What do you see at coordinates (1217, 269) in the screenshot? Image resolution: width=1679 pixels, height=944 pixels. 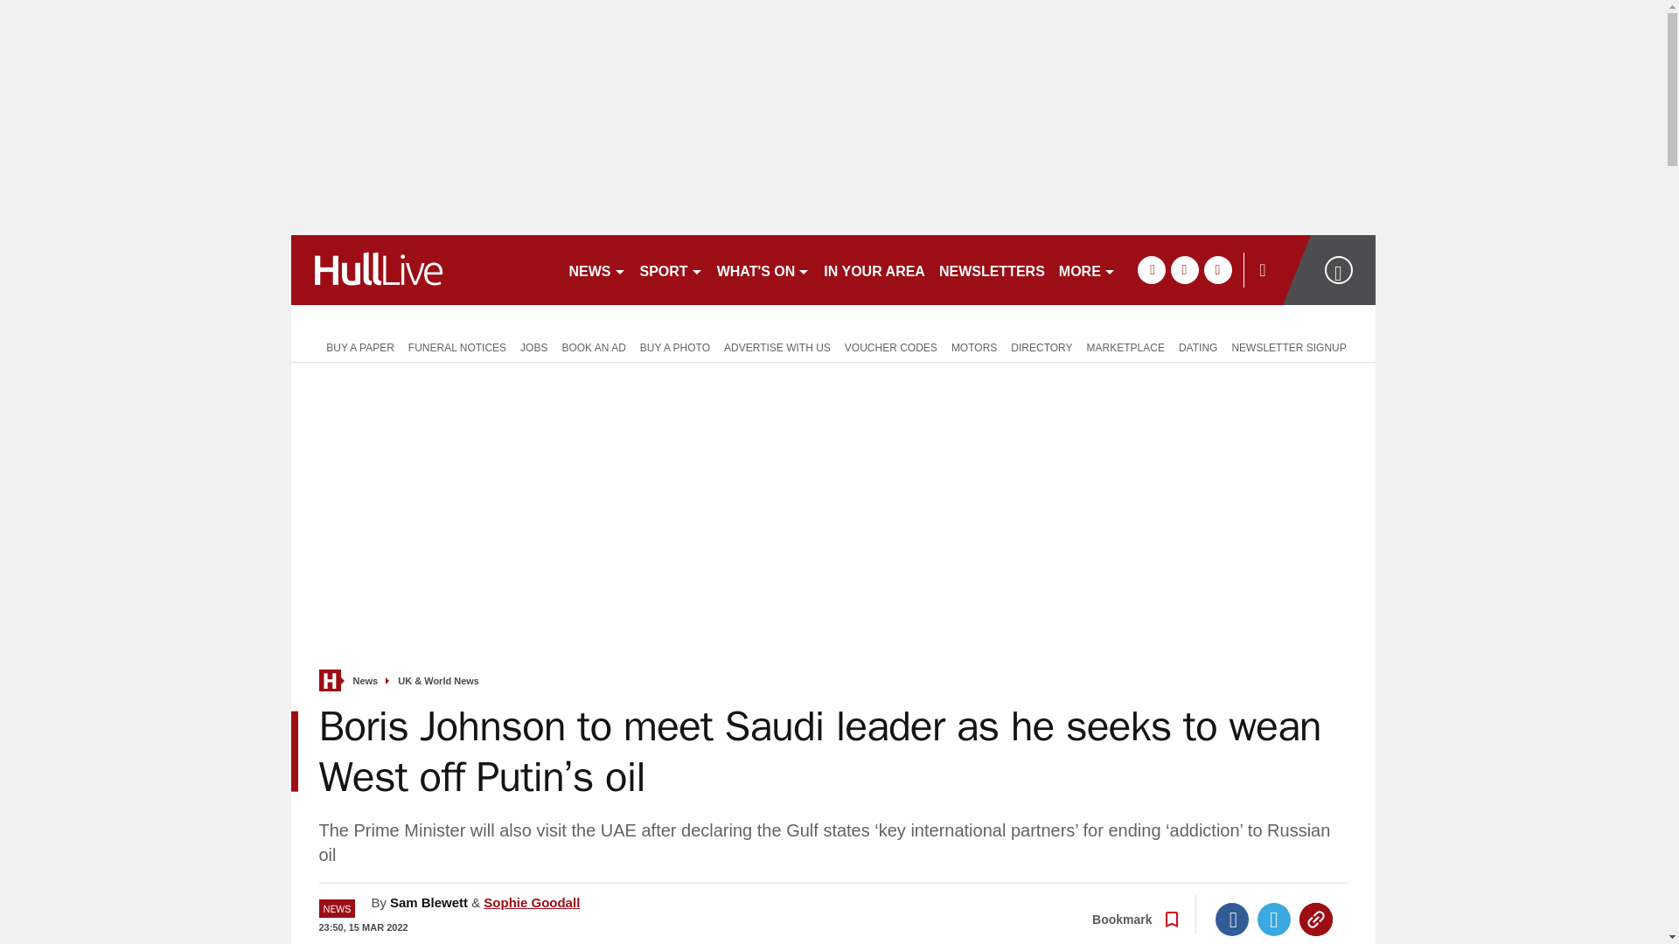 I see `instagram` at bounding box center [1217, 269].